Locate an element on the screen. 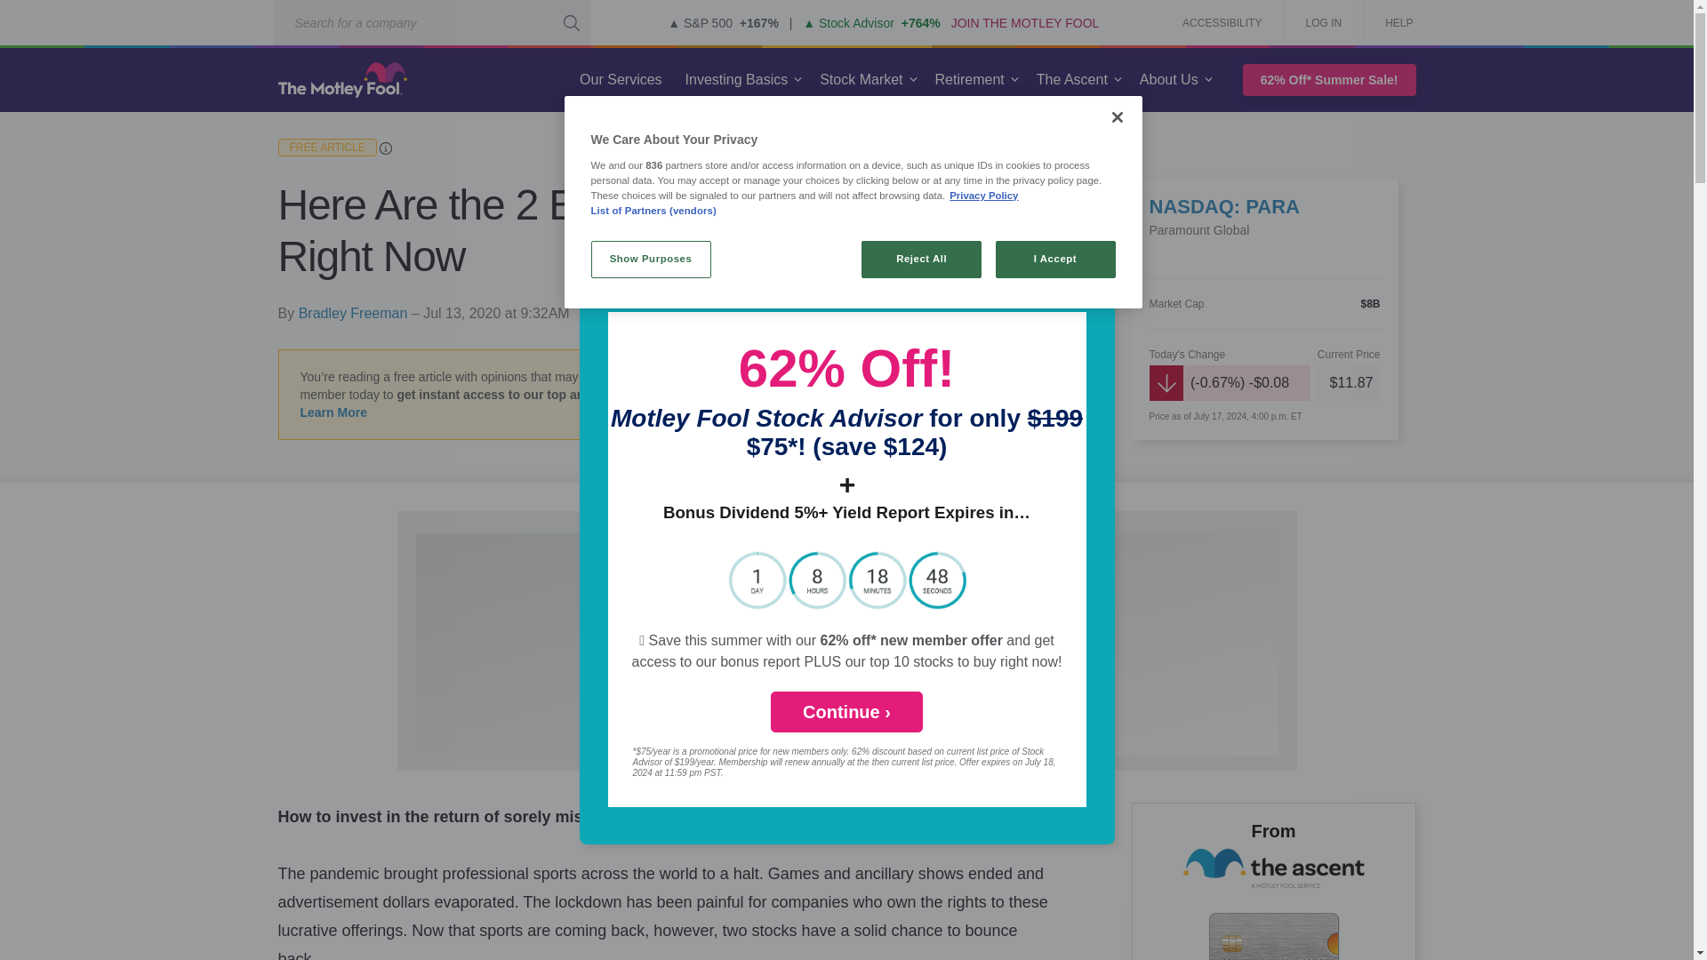 The image size is (1707, 960). Our Services is located at coordinates (621, 80).